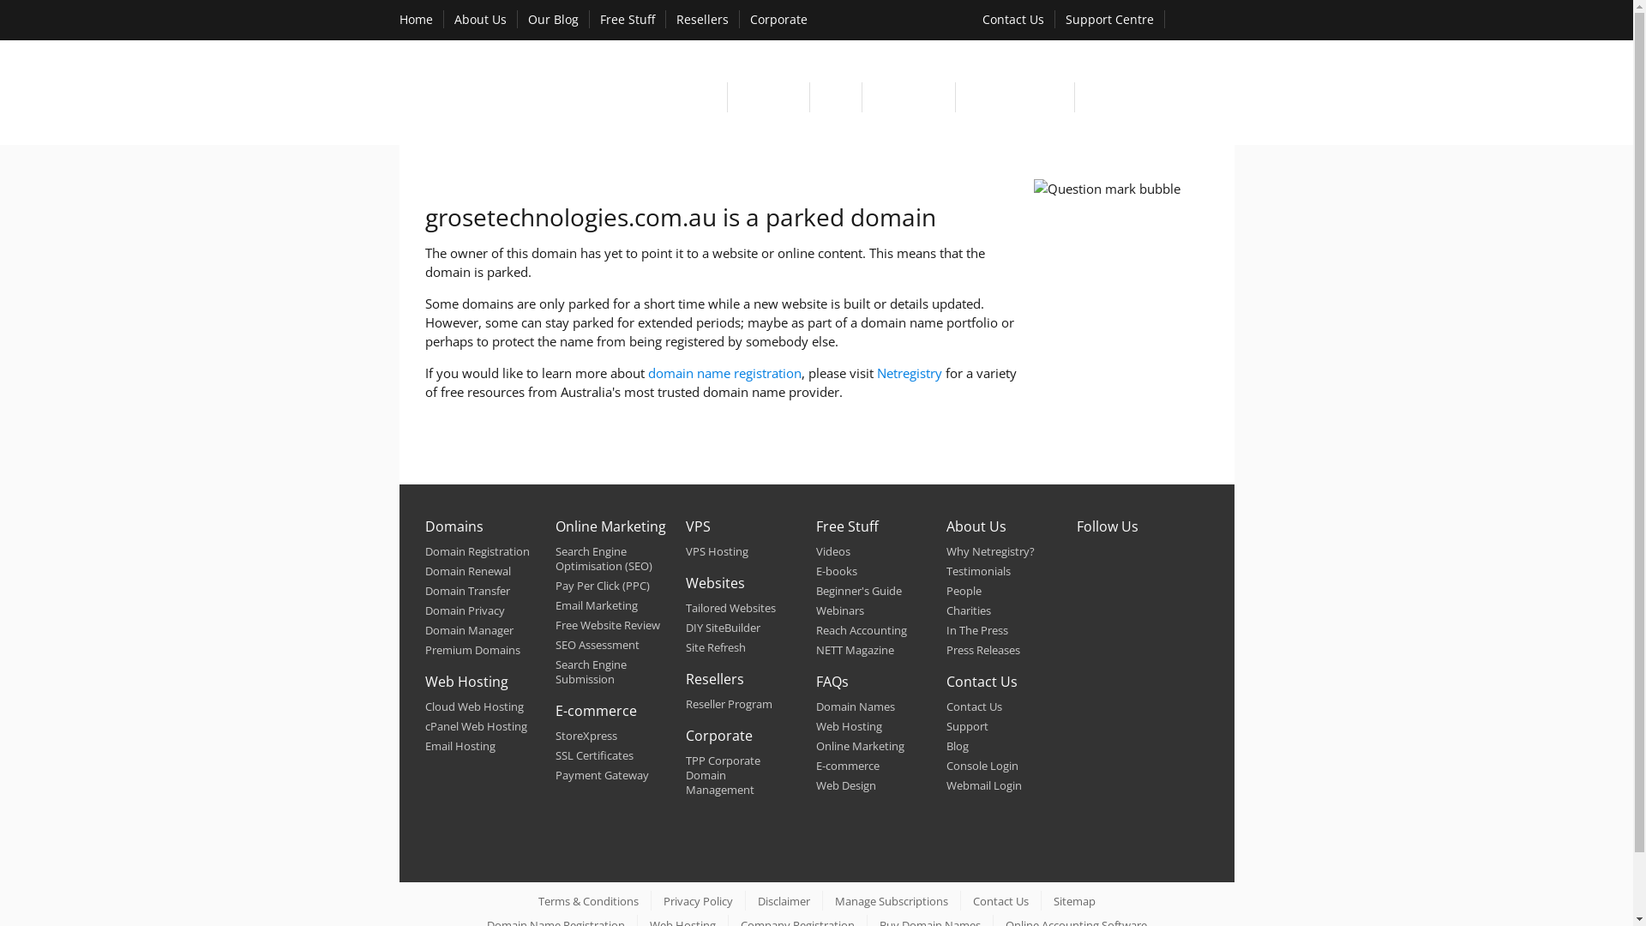  I want to click on Domains, so click(454, 526).